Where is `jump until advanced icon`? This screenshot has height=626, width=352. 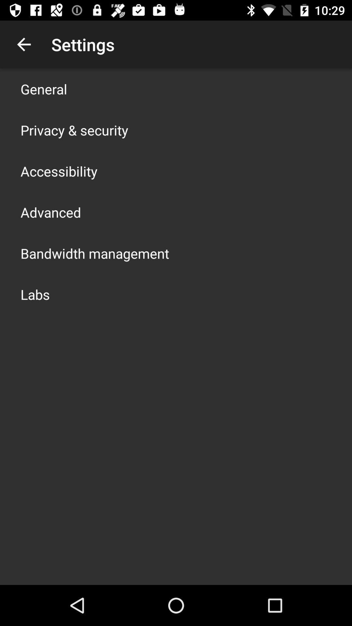 jump until advanced icon is located at coordinates (51, 212).